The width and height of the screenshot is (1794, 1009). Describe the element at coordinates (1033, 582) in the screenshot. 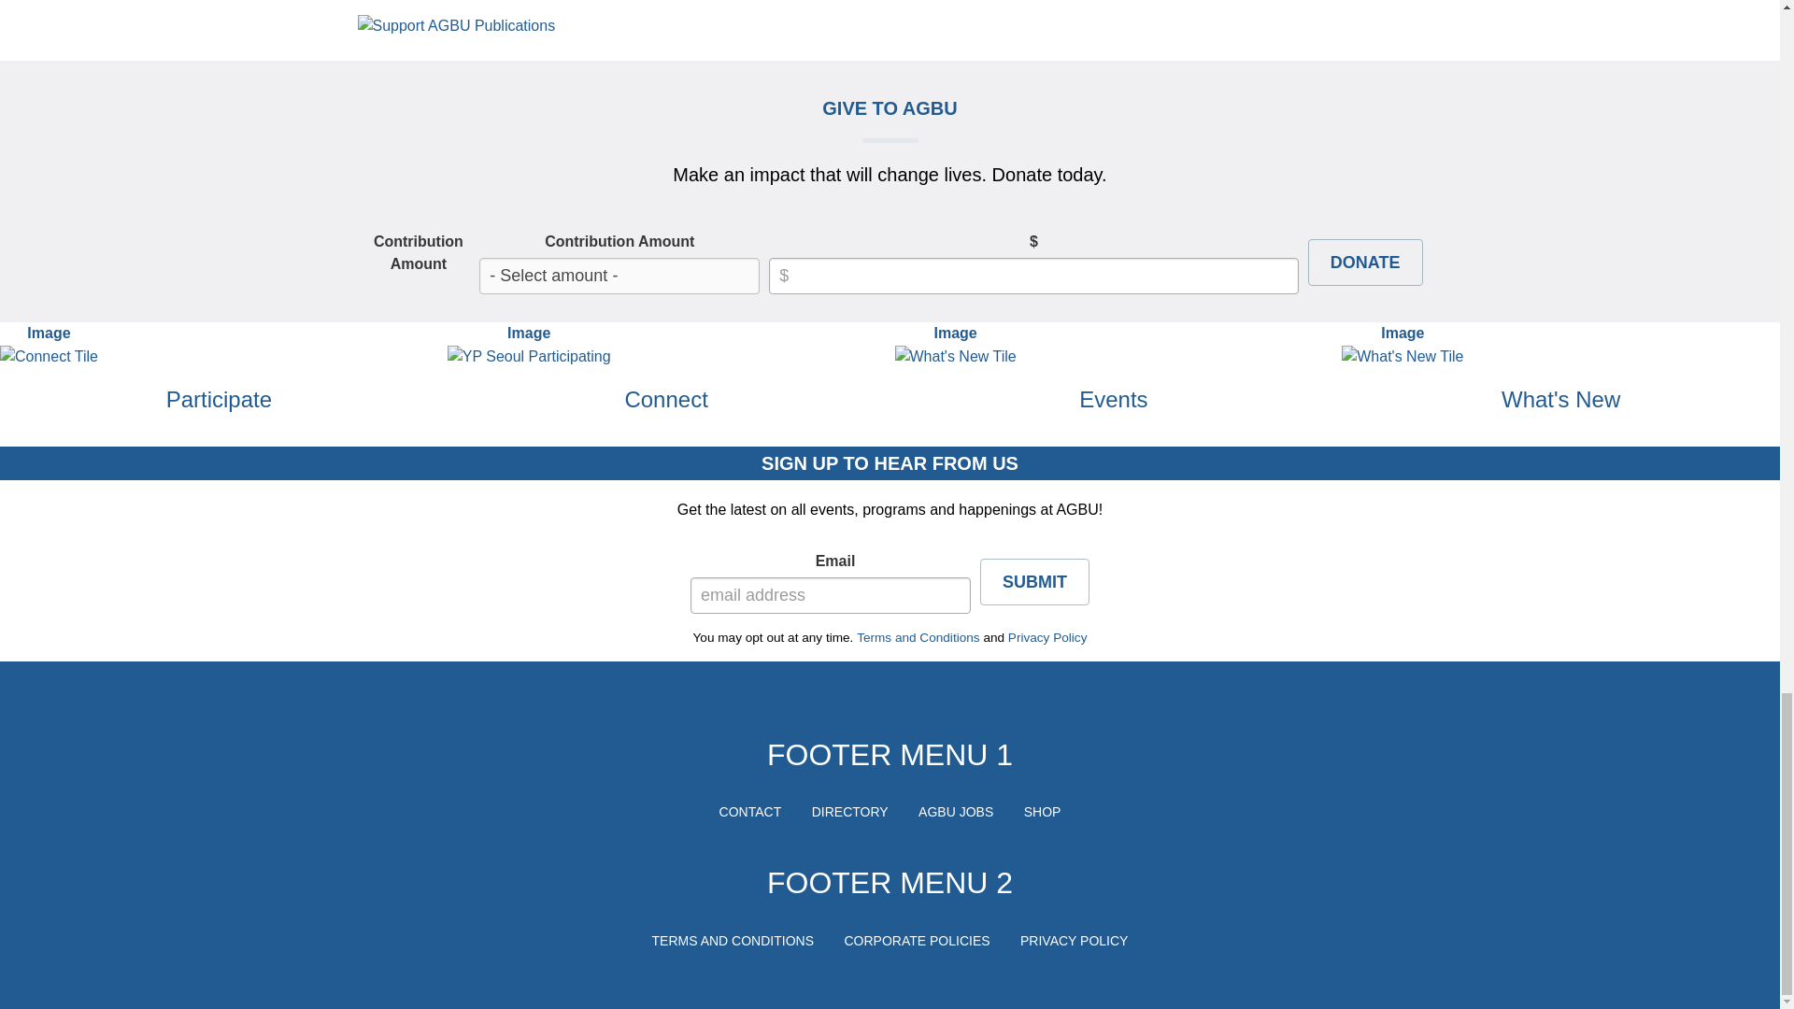

I see `Submit` at that location.